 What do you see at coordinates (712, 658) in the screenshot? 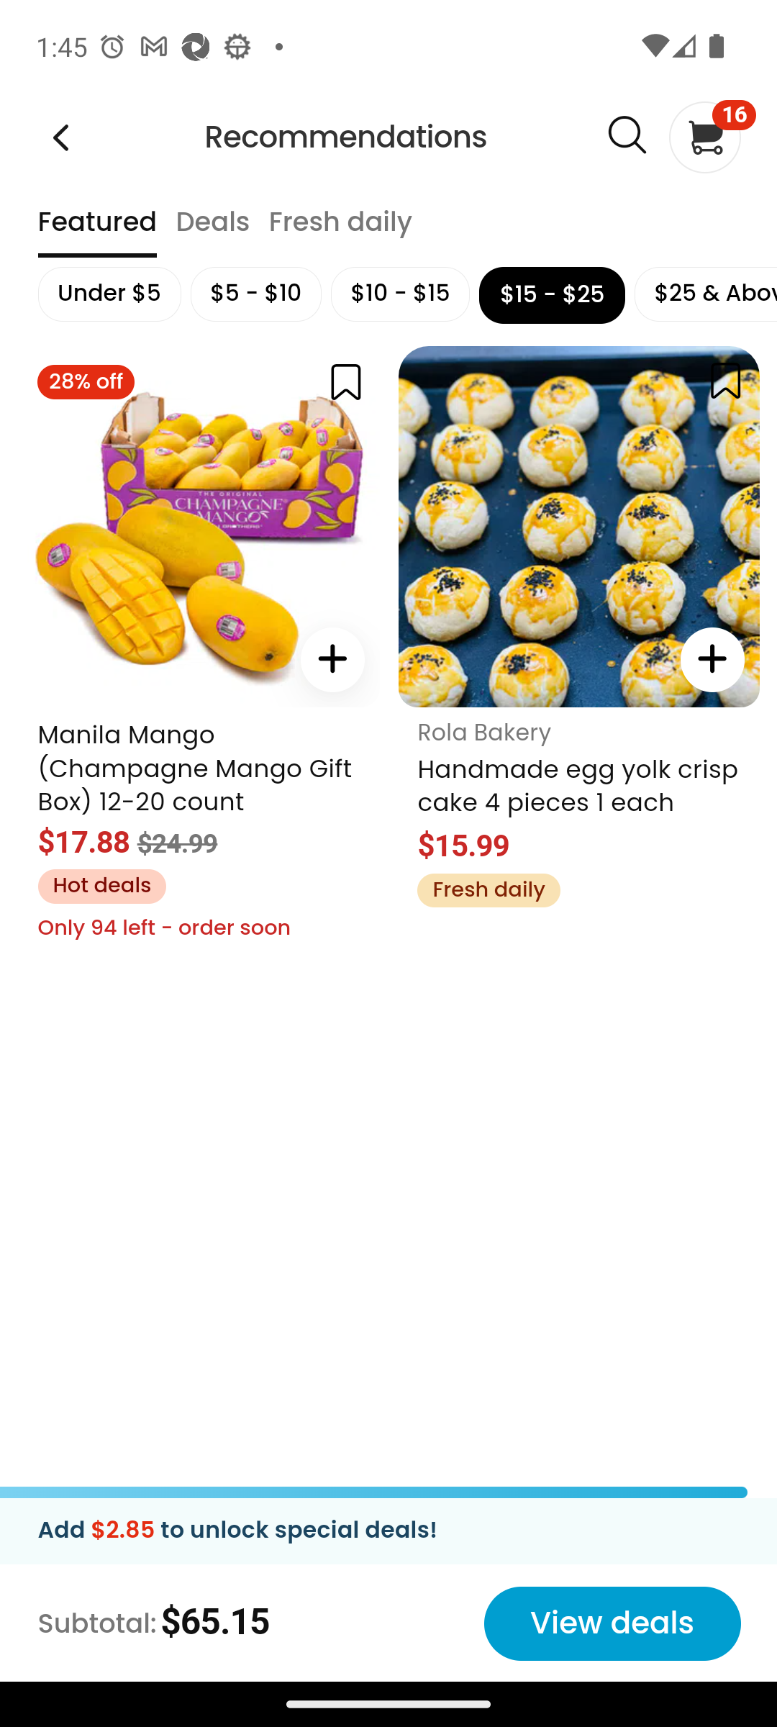
I see `` at bounding box center [712, 658].